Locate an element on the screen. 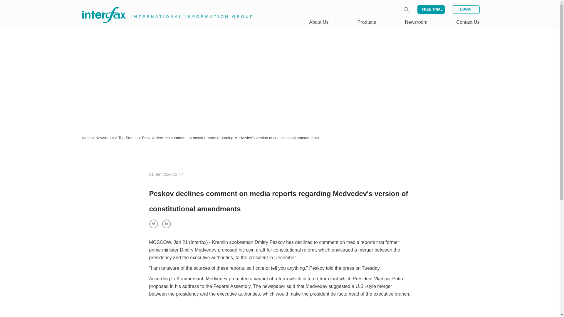 The image size is (564, 317). Contact Us is located at coordinates (468, 22).